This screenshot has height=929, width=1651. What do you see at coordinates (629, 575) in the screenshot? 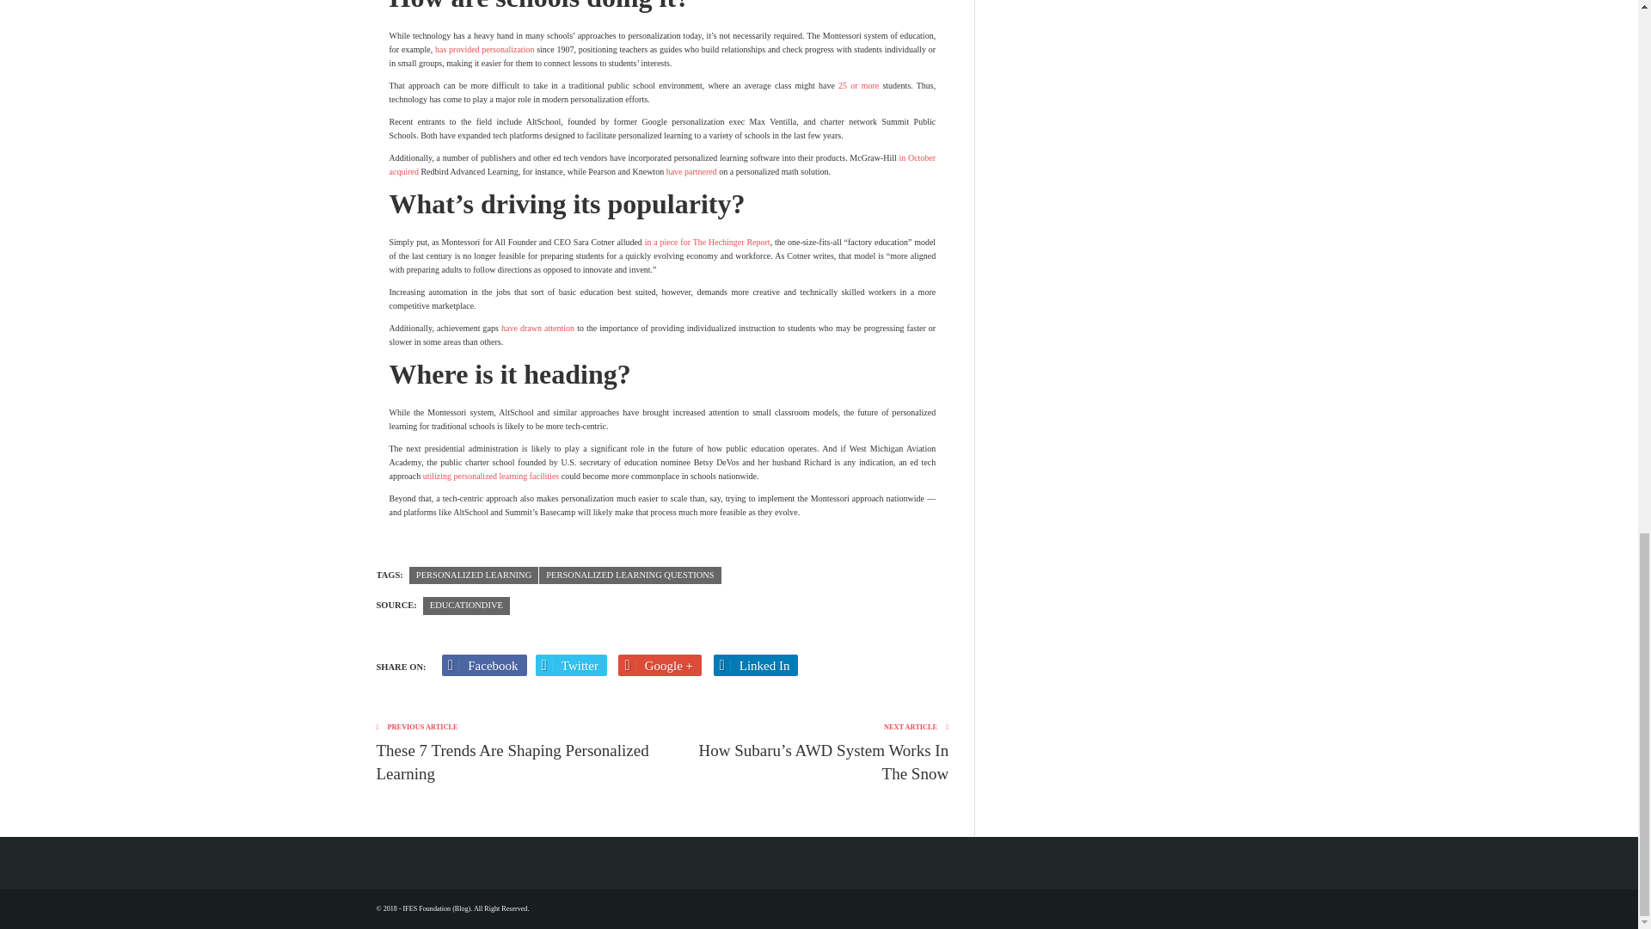
I see `Personalized learning Questions` at bounding box center [629, 575].